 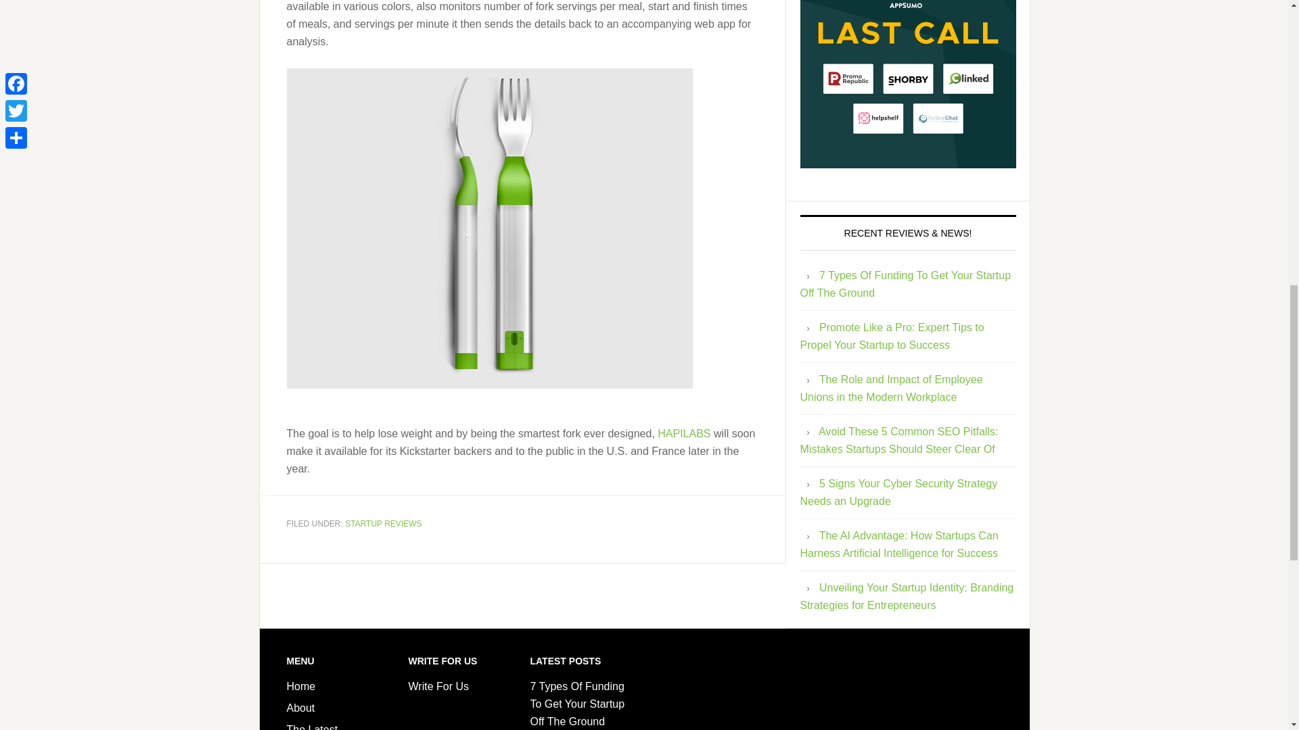 I want to click on 7 Types Of Funding To Get Your Startup Off The Ground, so click(x=577, y=703).